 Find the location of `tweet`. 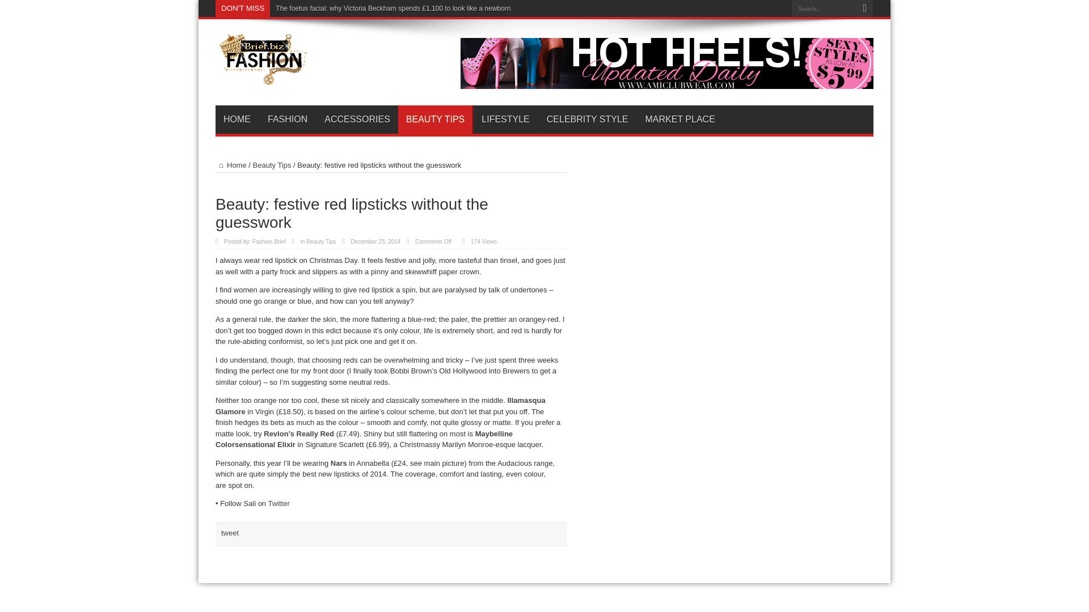

tweet is located at coordinates (229, 533).